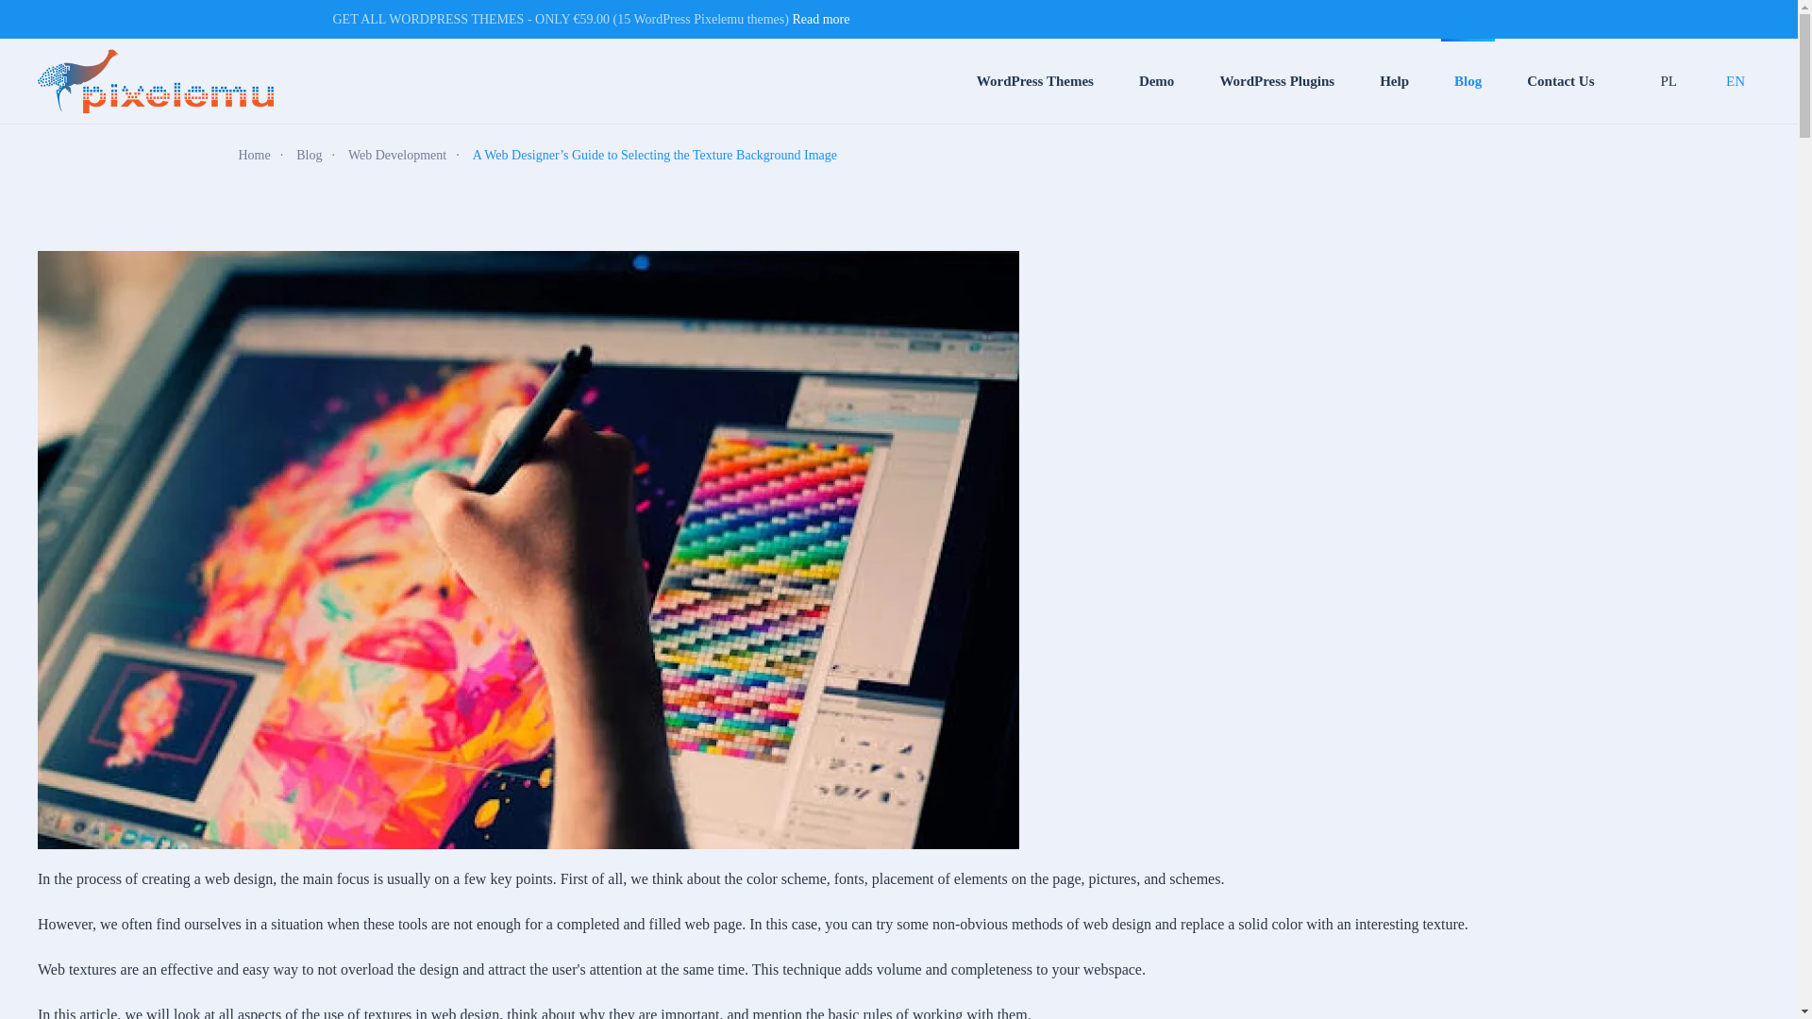 The height and width of the screenshot is (1019, 1812). What do you see at coordinates (253, 155) in the screenshot?
I see `Home` at bounding box center [253, 155].